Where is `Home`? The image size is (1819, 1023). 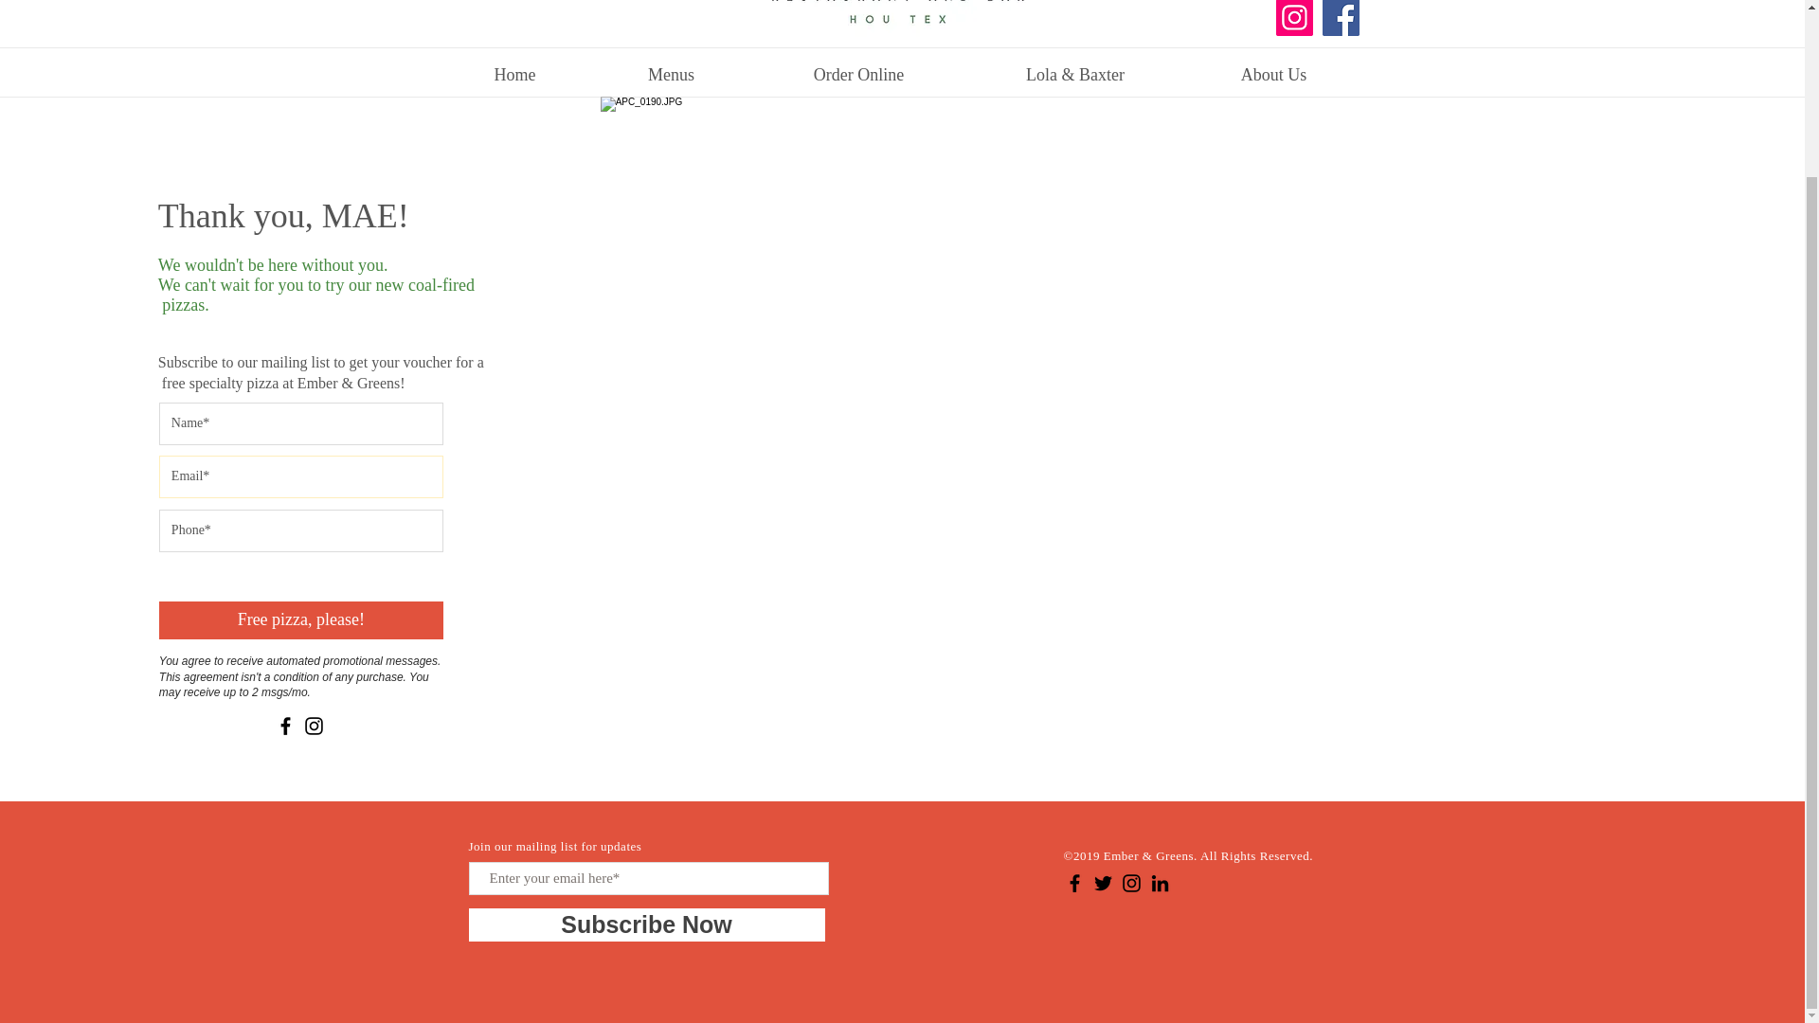
Home is located at coordinates (514, 75).